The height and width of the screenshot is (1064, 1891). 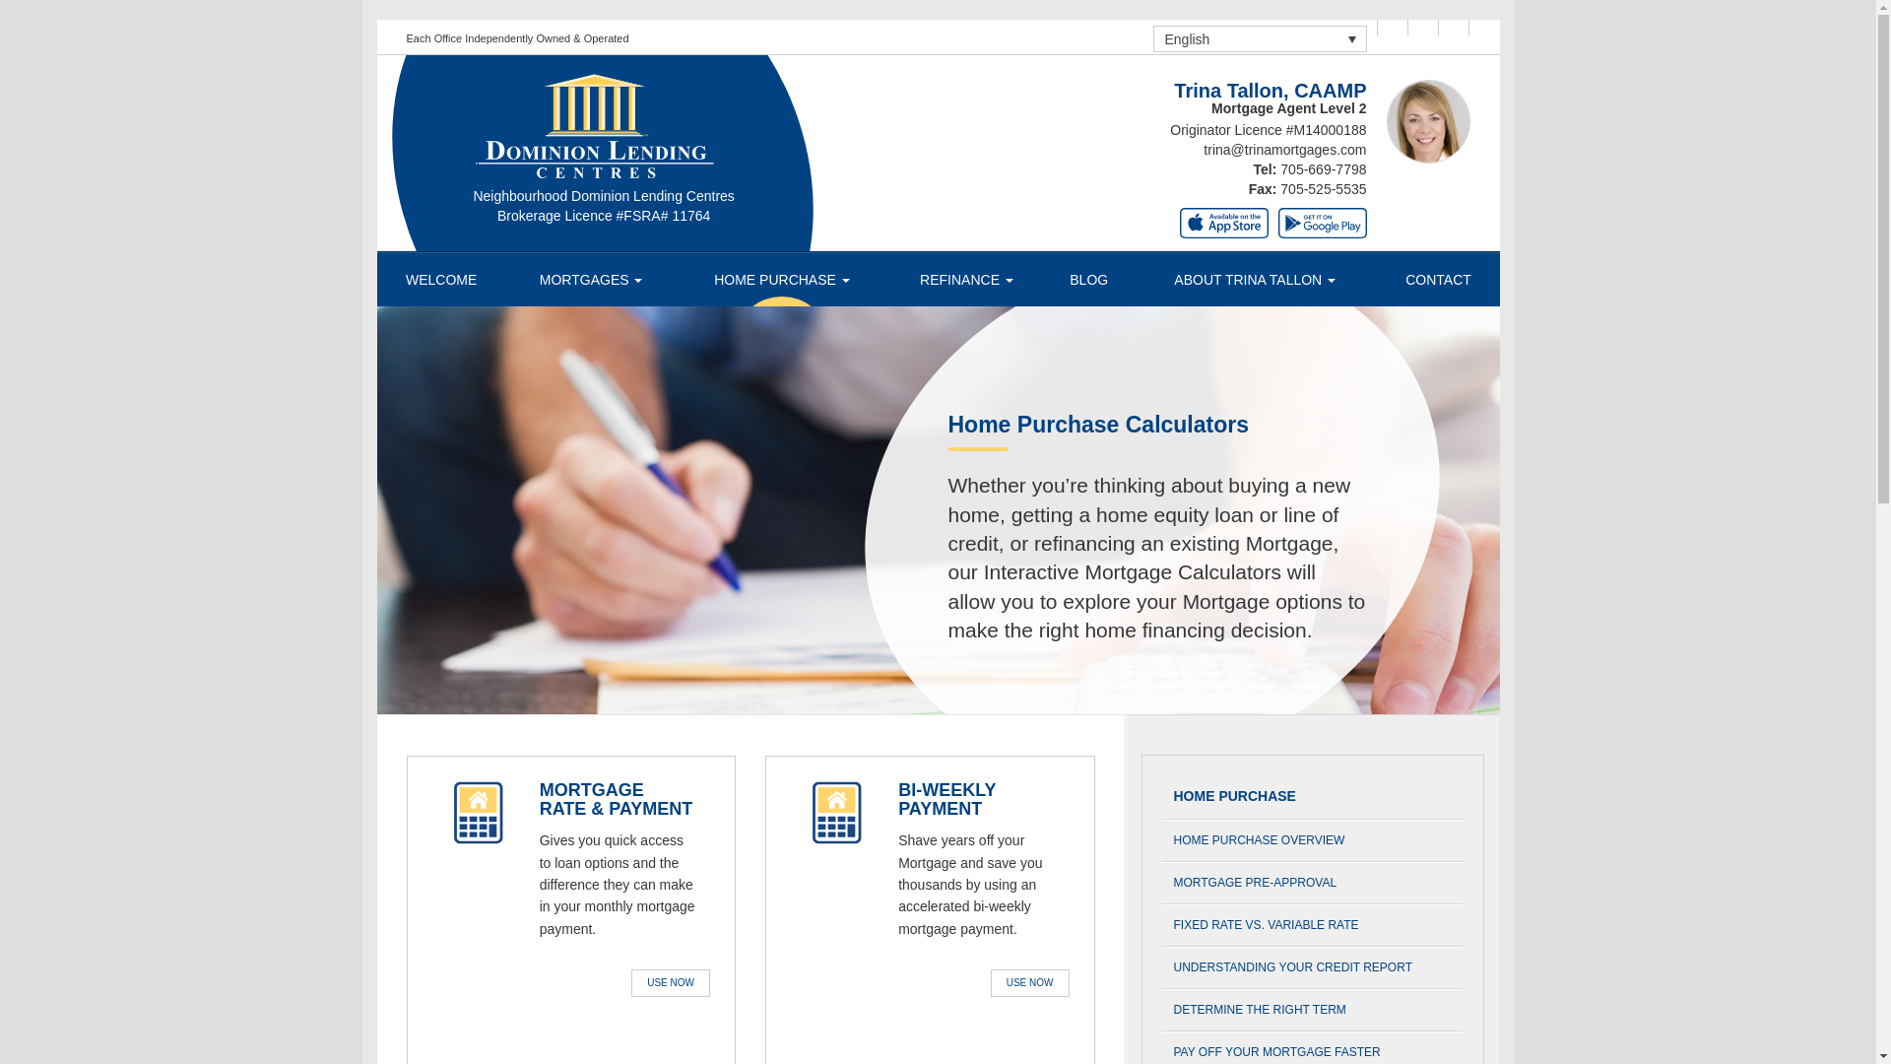 I want to click on HOME PURCHASE, so click(x=780, y=280).